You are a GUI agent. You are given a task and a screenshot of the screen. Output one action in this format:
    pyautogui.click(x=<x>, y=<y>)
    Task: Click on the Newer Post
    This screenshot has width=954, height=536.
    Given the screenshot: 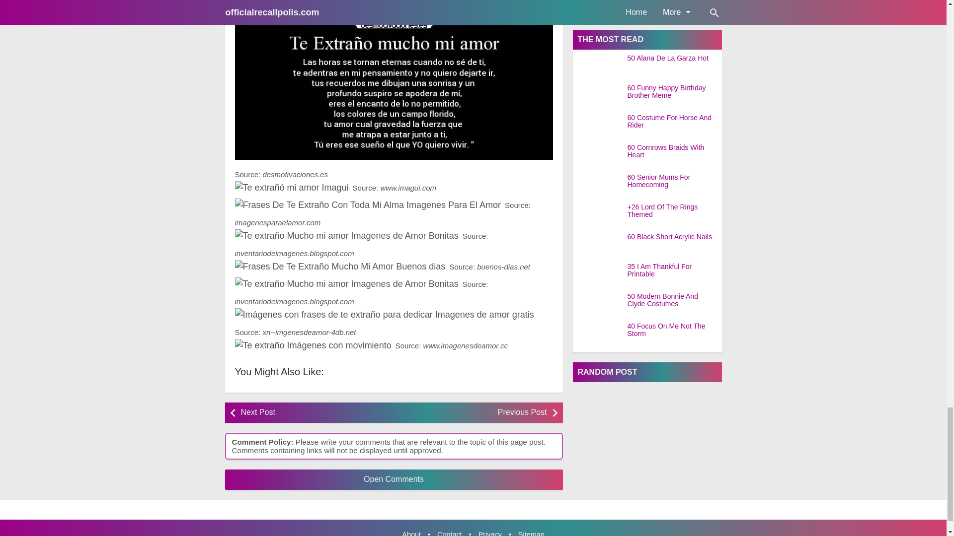 What is the action you would take?
    pyautogui.click(x=314, y=413)
    